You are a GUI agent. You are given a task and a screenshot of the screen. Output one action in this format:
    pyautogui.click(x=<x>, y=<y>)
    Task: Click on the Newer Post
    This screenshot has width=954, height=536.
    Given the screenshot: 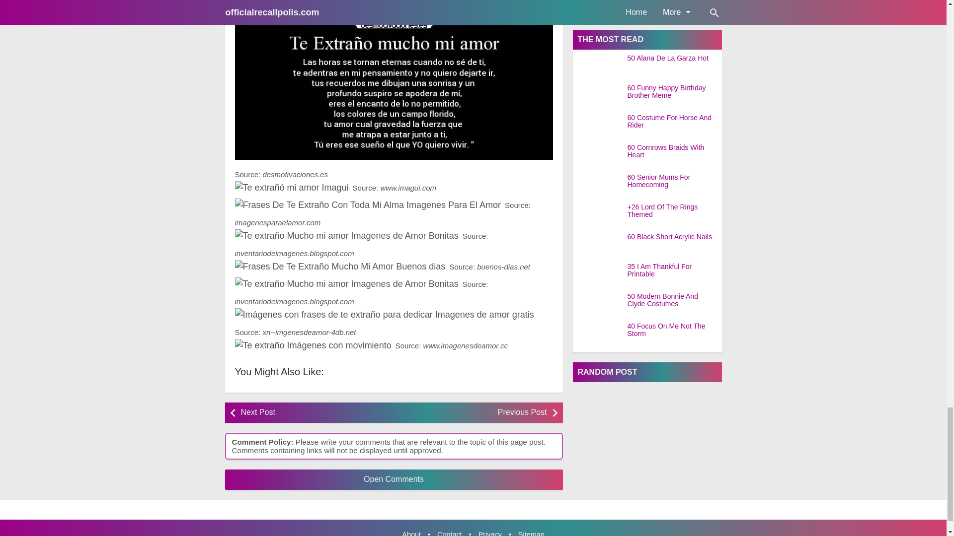 What is the action you would take?
    pyautogui.click(x=314, y=413)
    